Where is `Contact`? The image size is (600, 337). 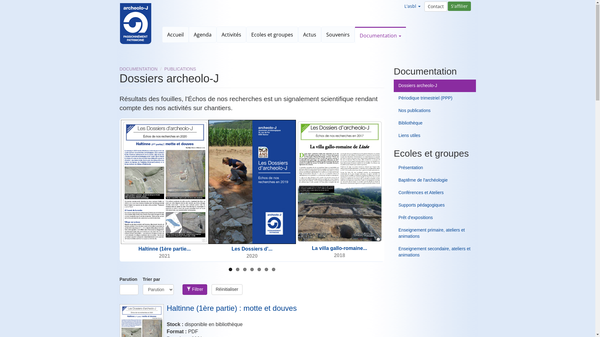
Contact is located at coordinates (436, 7).